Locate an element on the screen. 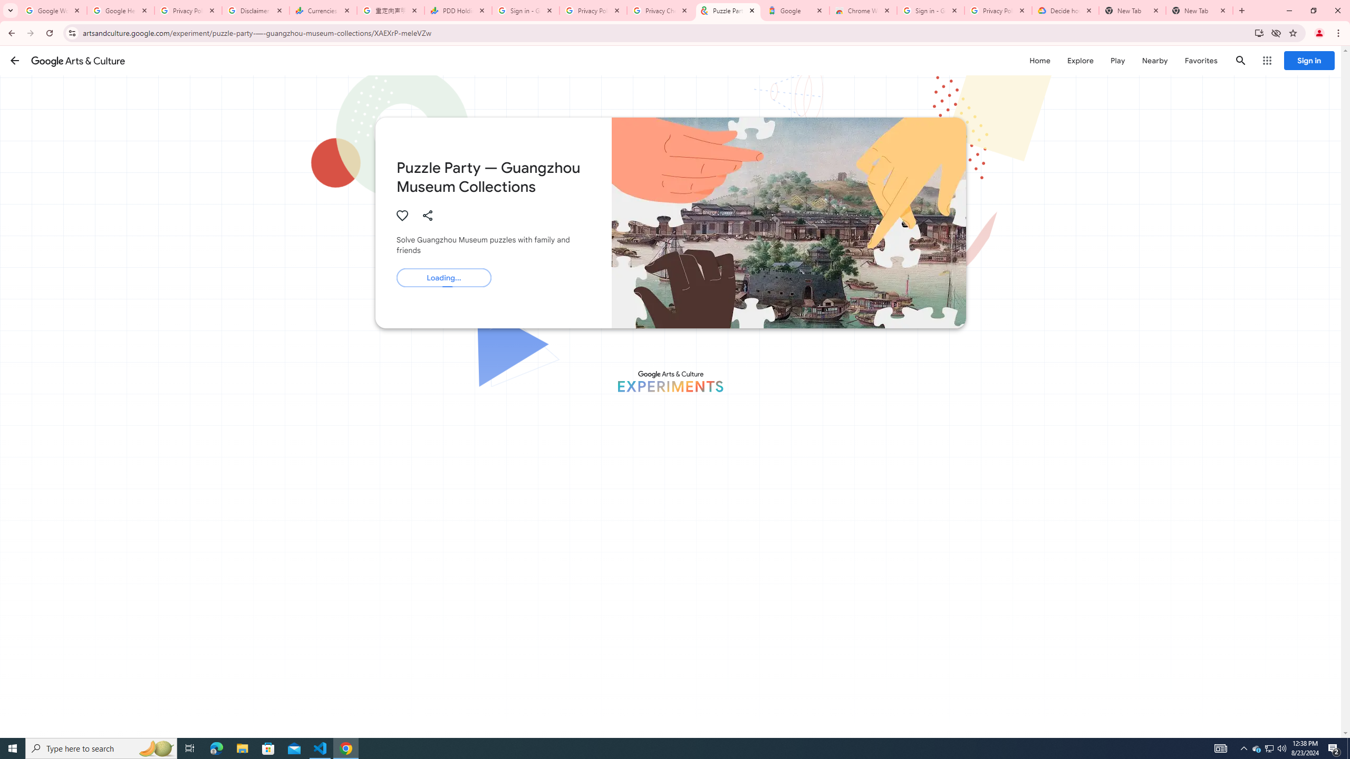 The image size is (1350, 759). Google Arts & Culture is located at coordinates (78, 60).